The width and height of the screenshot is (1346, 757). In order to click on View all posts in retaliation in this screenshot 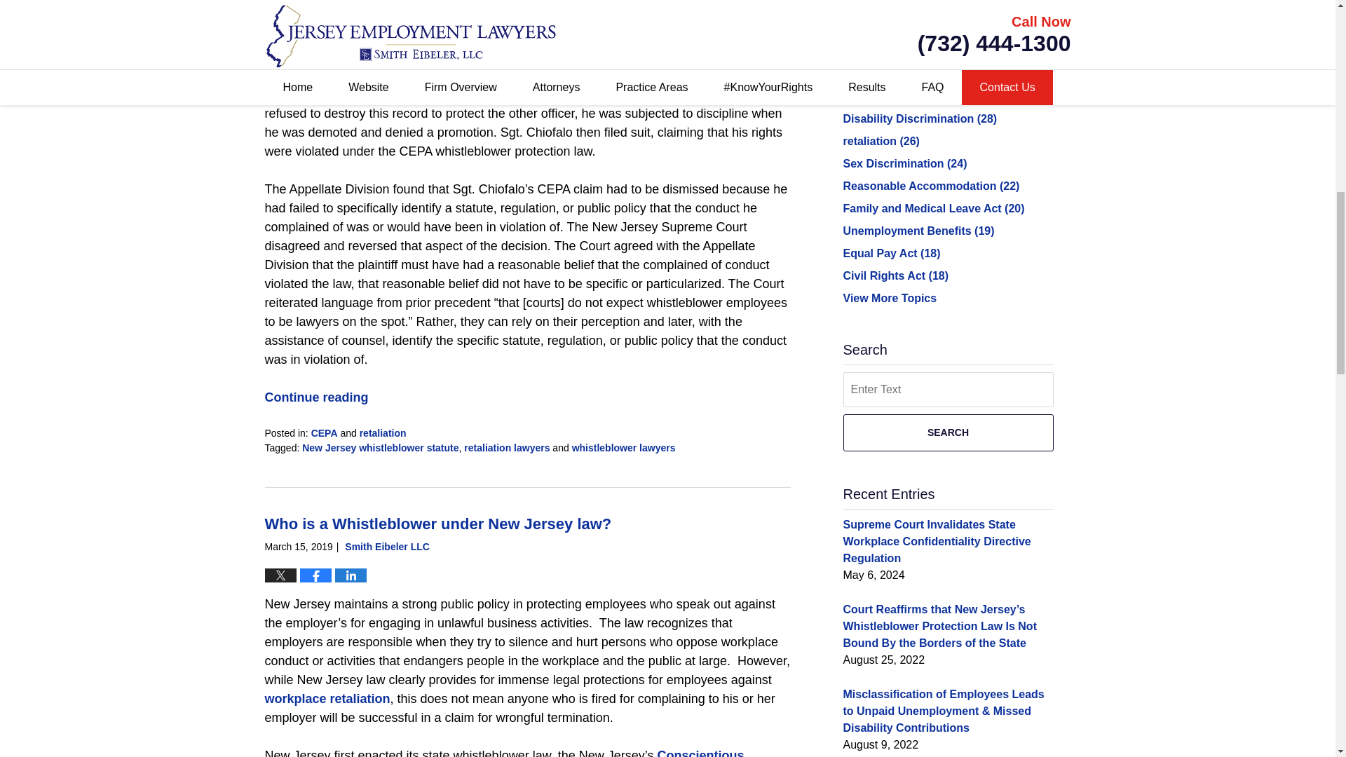, I will do `click(383, 433)`.